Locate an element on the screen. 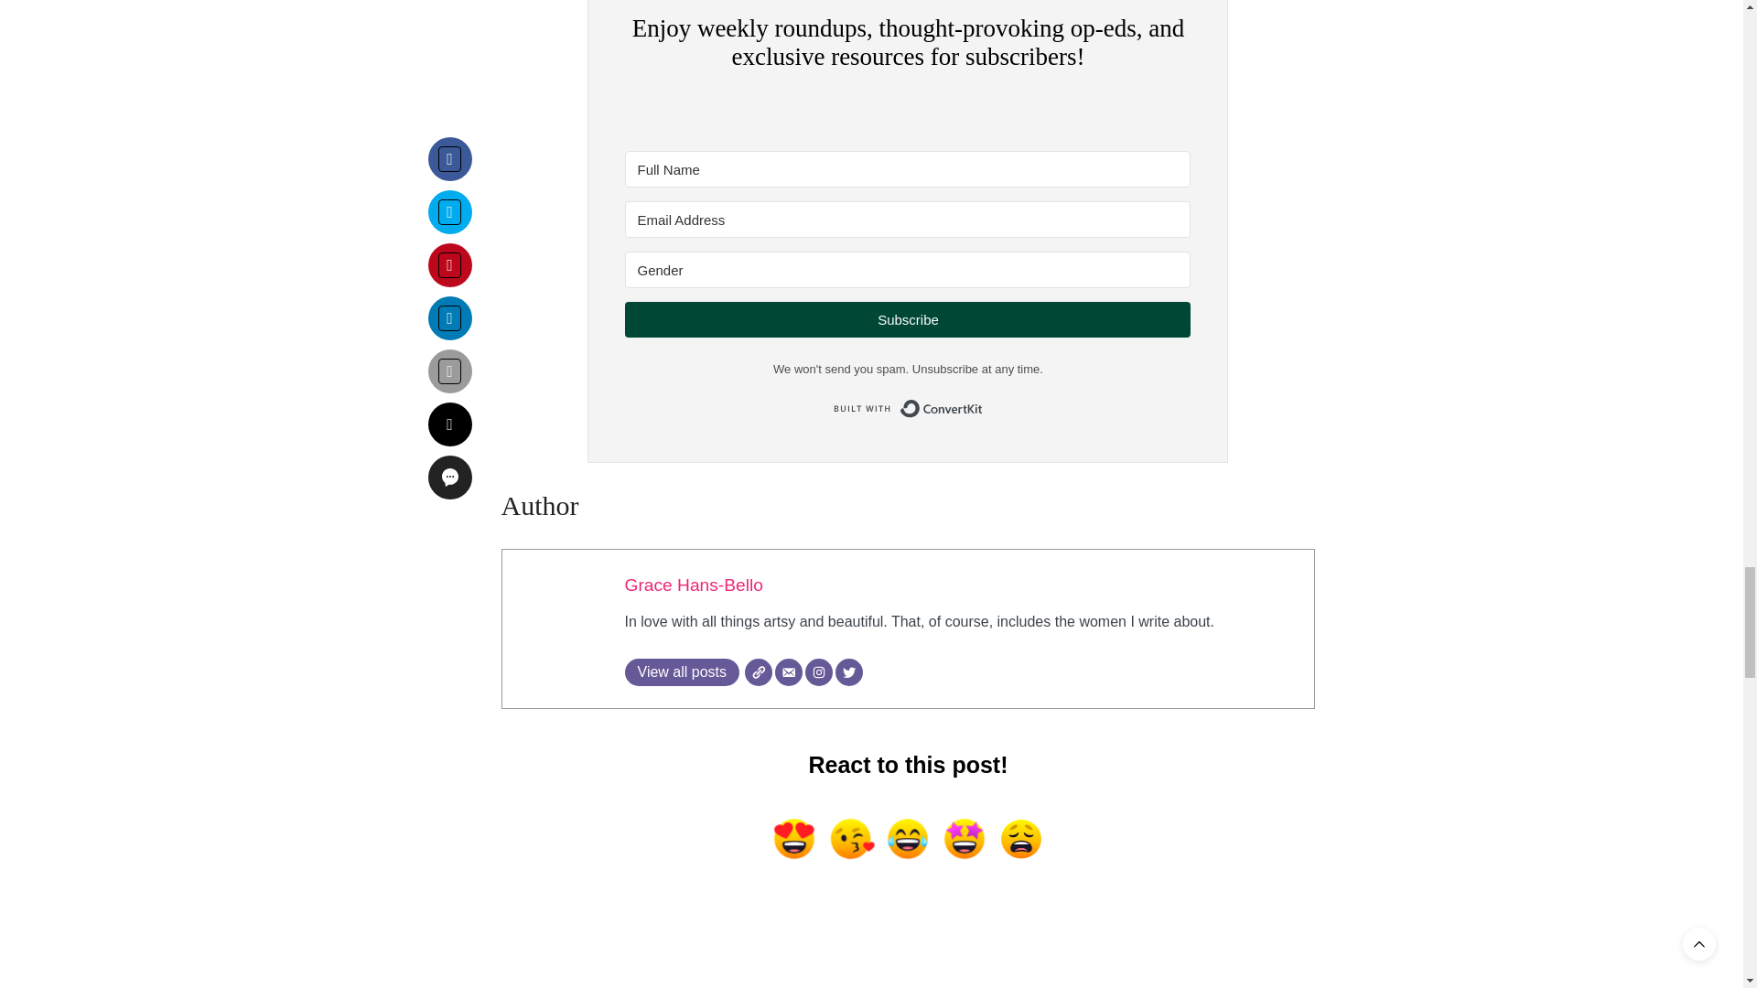  Built with ConvertKit is located at coordinates (908, 408).